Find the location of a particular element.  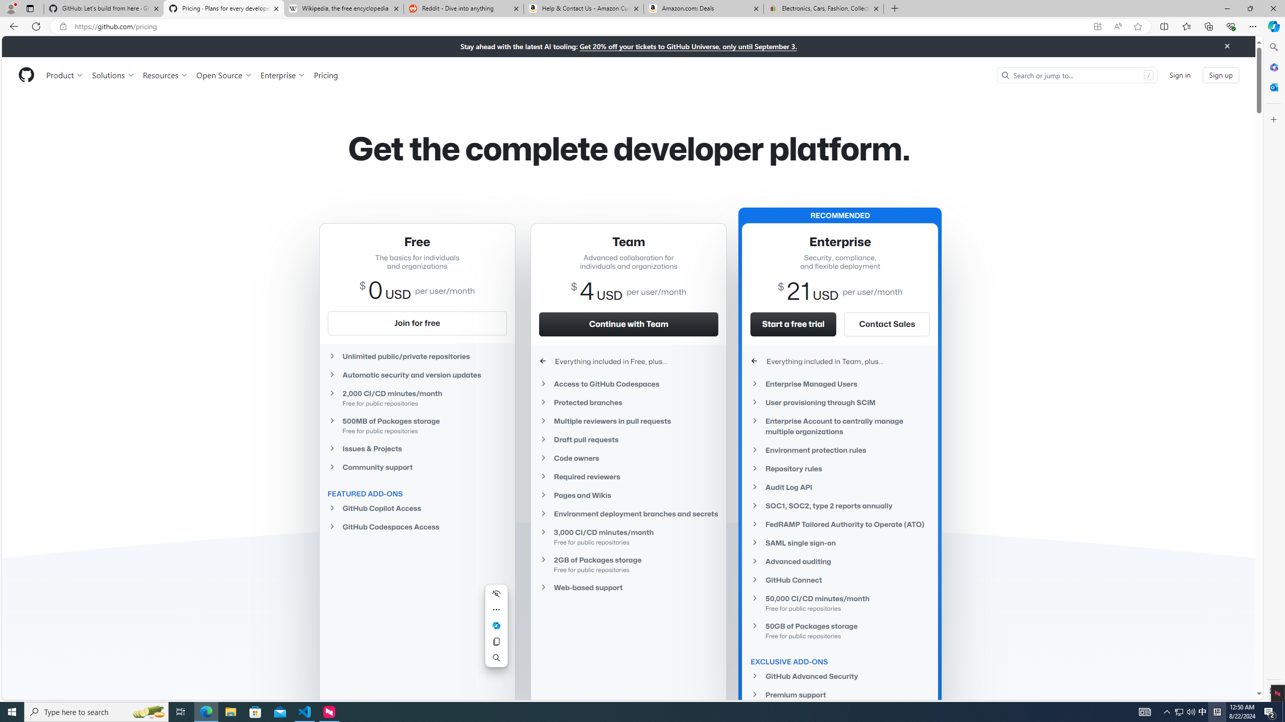

Everything included in Team, plus... is located at coordinates (840, 361).